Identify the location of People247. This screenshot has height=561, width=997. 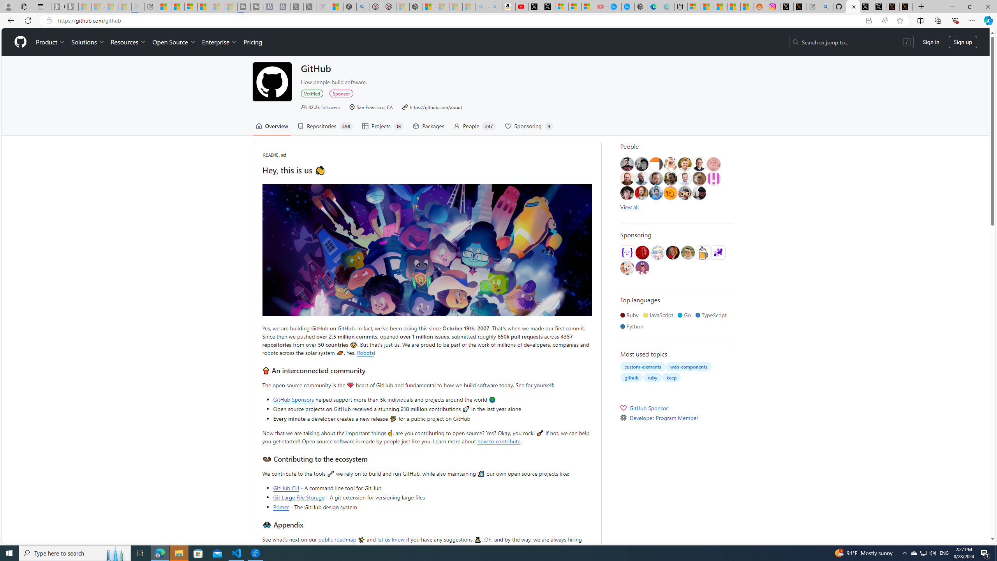
(474, 126).